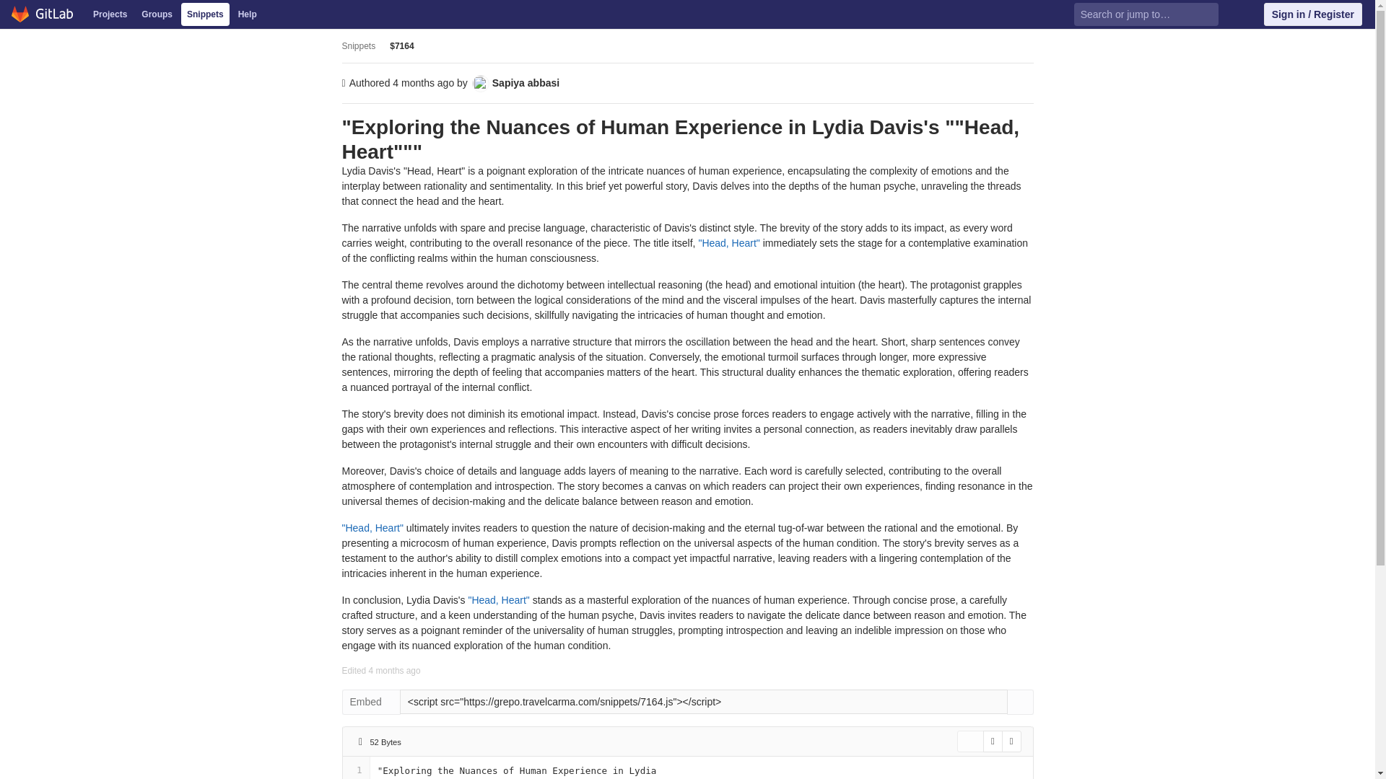  Describe the element at coordinates (205, 14) in the screenshot. I see `Snippets` at that location.